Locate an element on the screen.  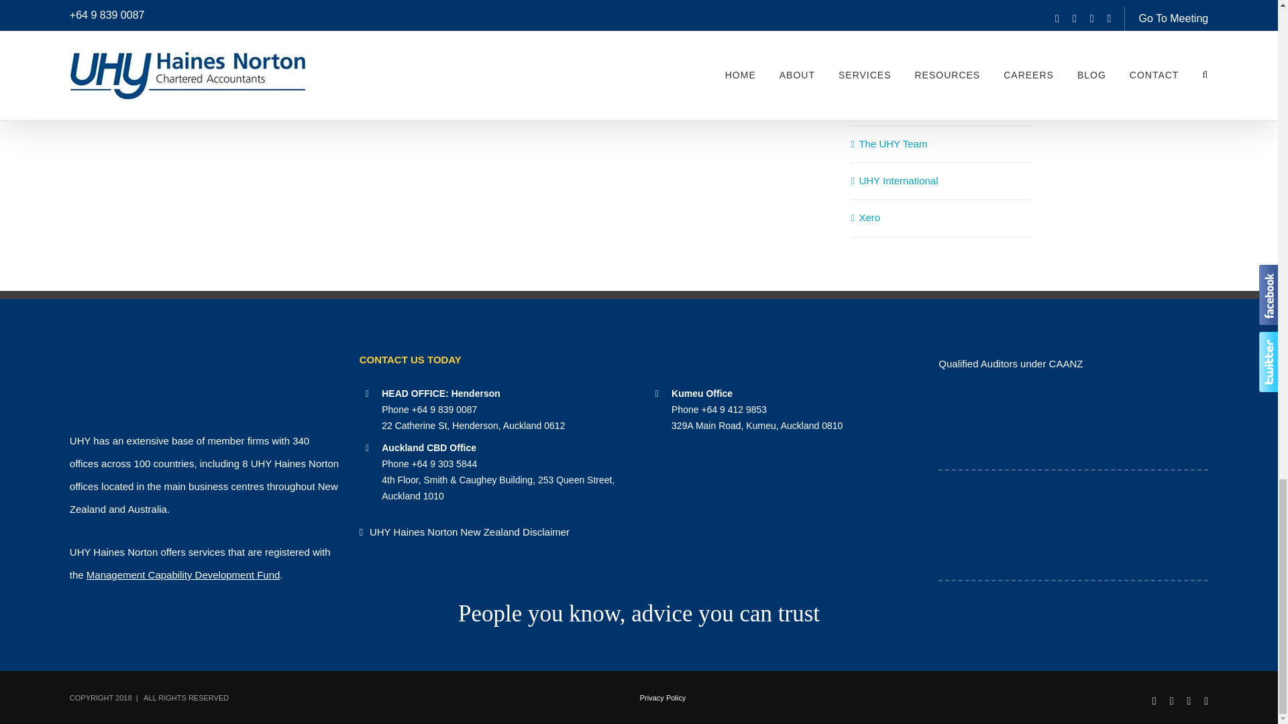
RECKON is located at coordinates (1143, 529).